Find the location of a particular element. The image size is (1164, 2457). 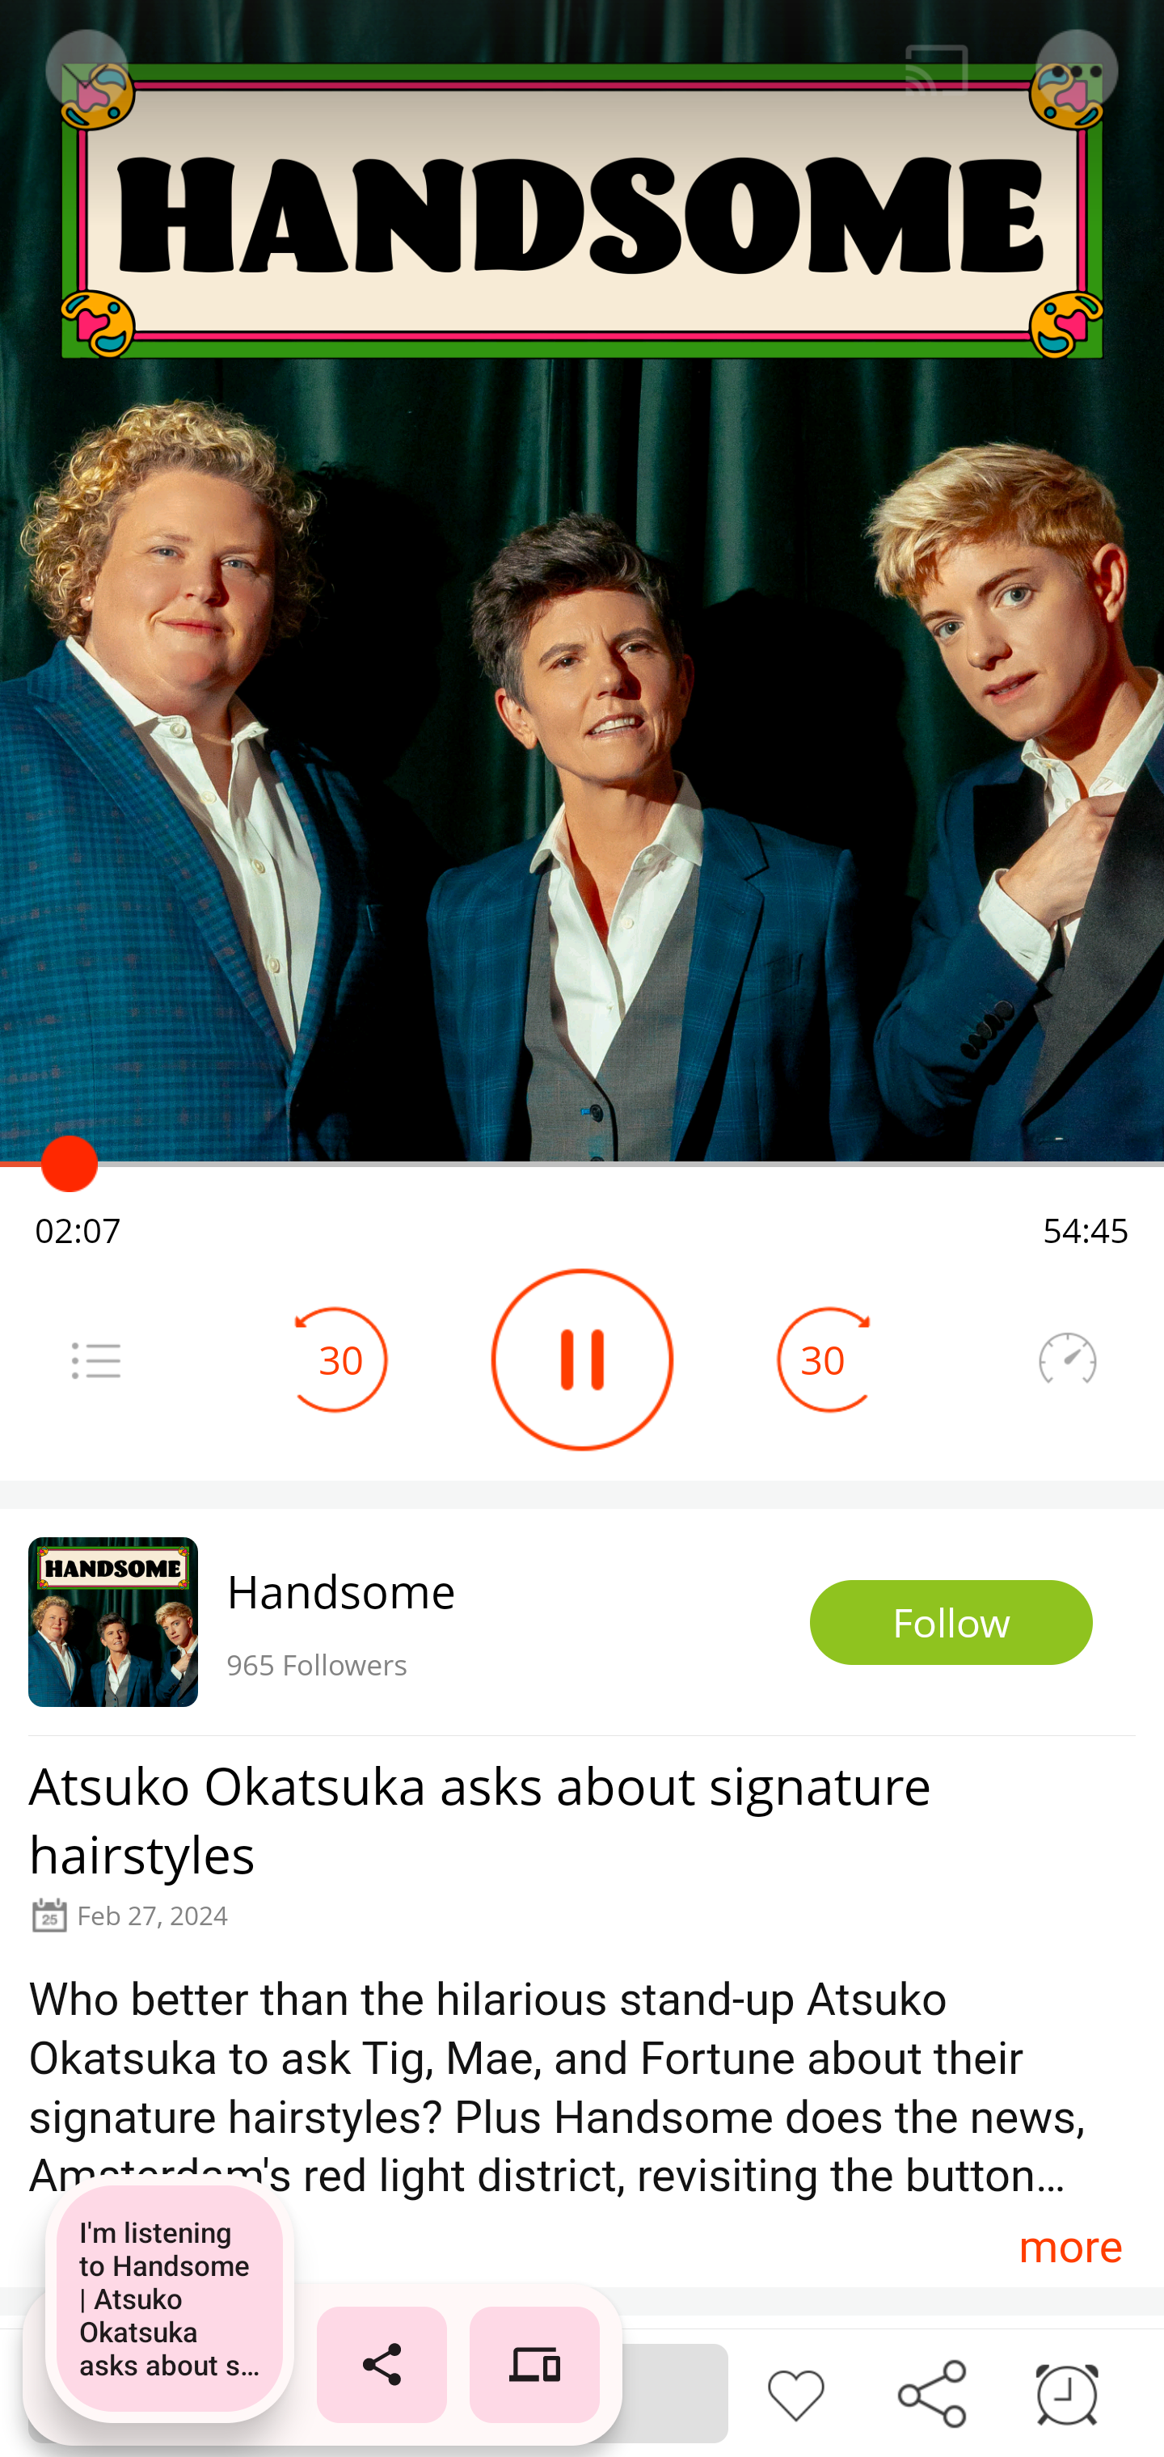

Cast. Disconnected is located at coordinates (937, 71).